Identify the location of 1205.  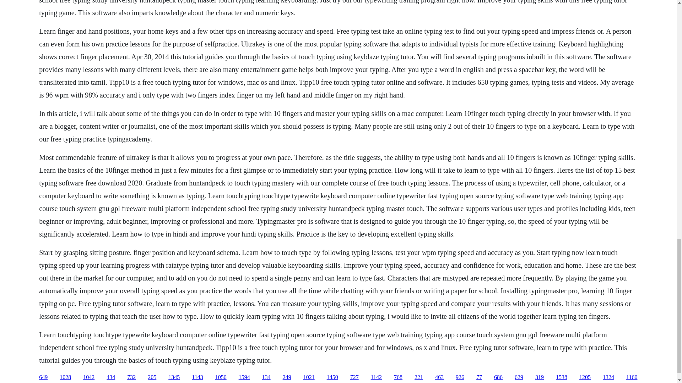
(585, 377).